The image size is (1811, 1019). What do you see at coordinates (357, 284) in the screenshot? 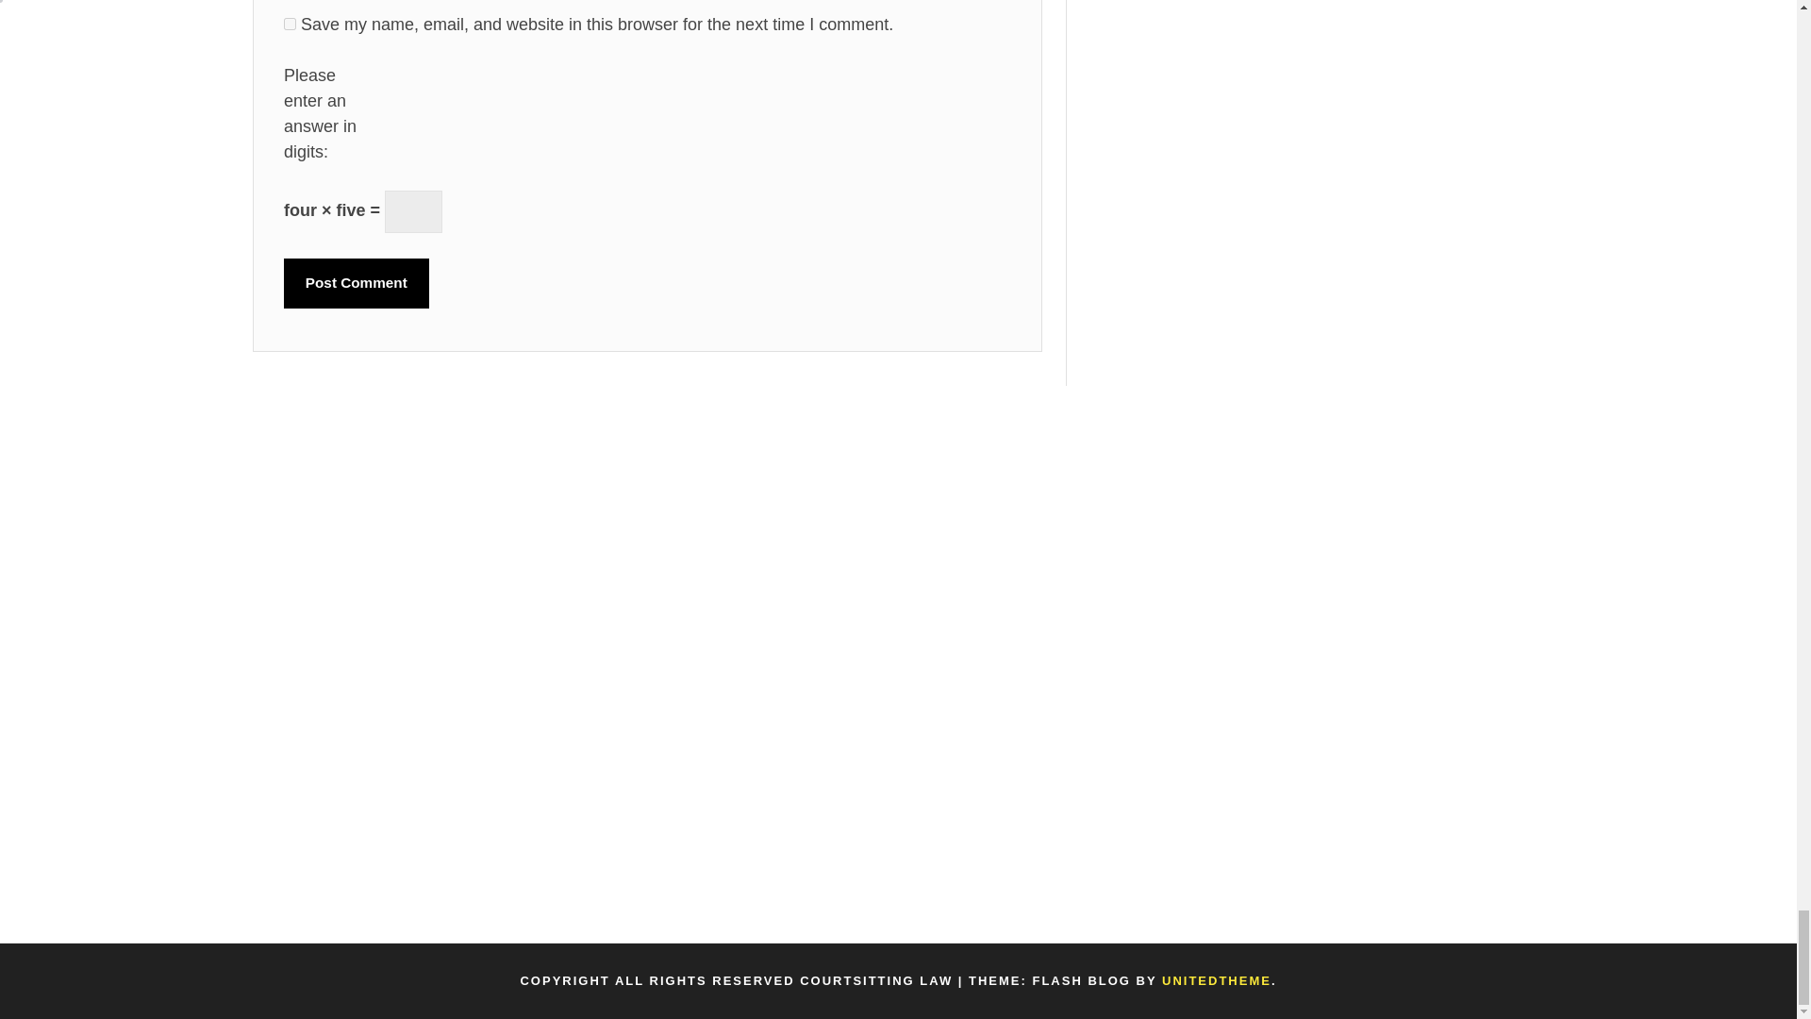
I see `Post Comment` at bounding box center [357, 284].